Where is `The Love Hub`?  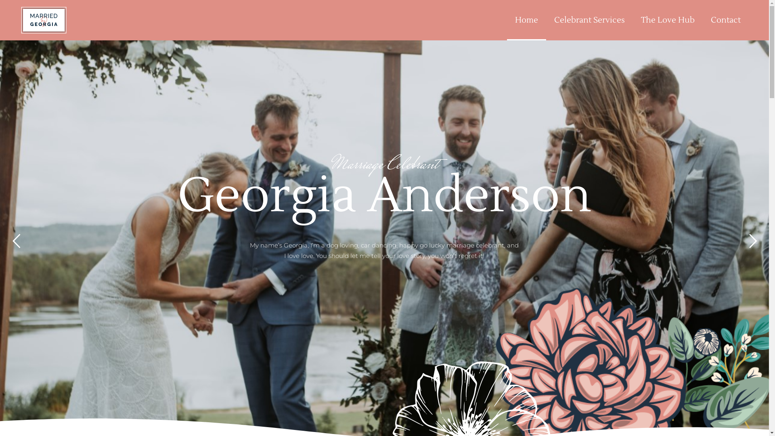
The Love Hub is located at coordinates (668, 20).